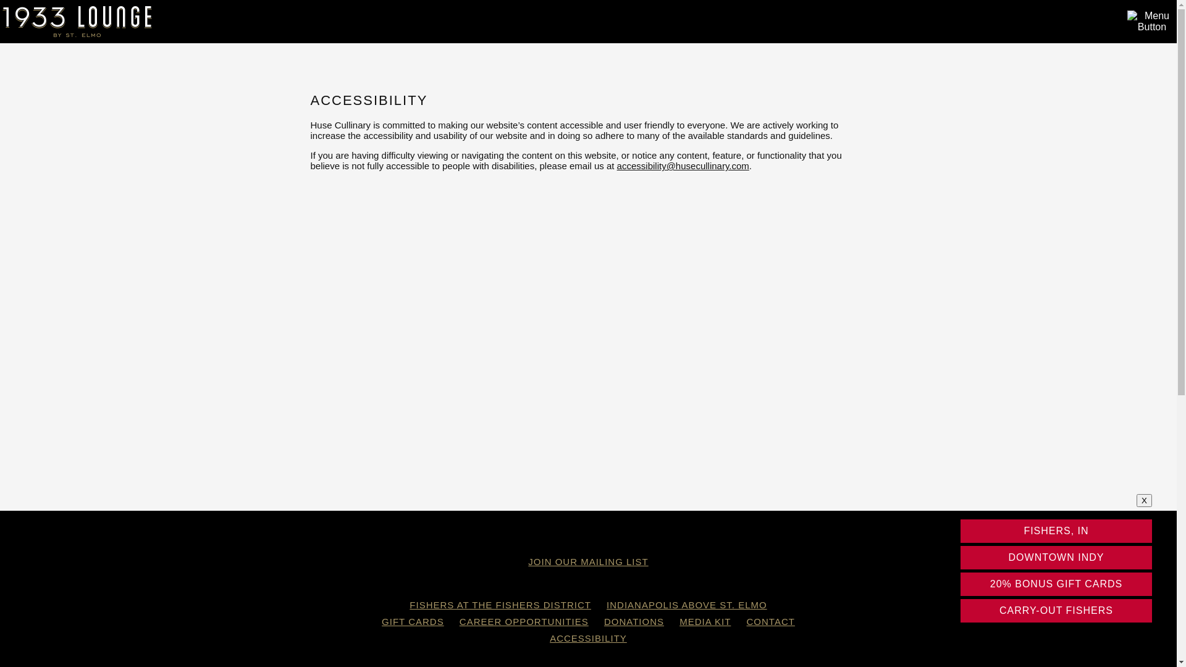 Image resolution: width=1186 pixels, height=667 pixels. I want to click on CONTACT, so click(771, 621).